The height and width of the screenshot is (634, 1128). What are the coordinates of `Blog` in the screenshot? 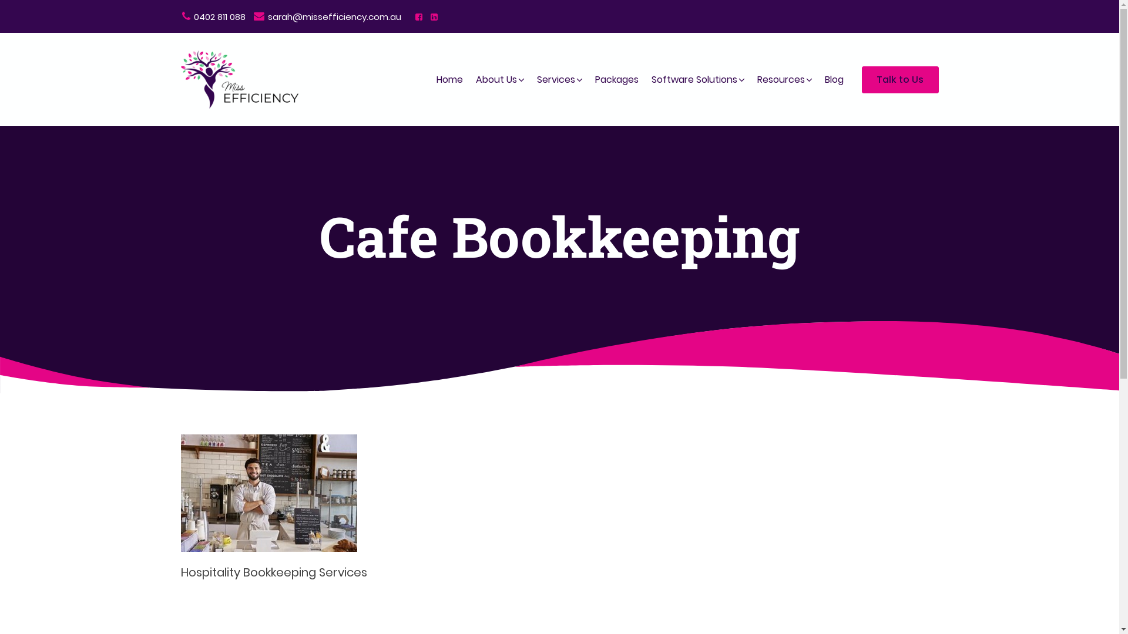 It's located at (834, 80).